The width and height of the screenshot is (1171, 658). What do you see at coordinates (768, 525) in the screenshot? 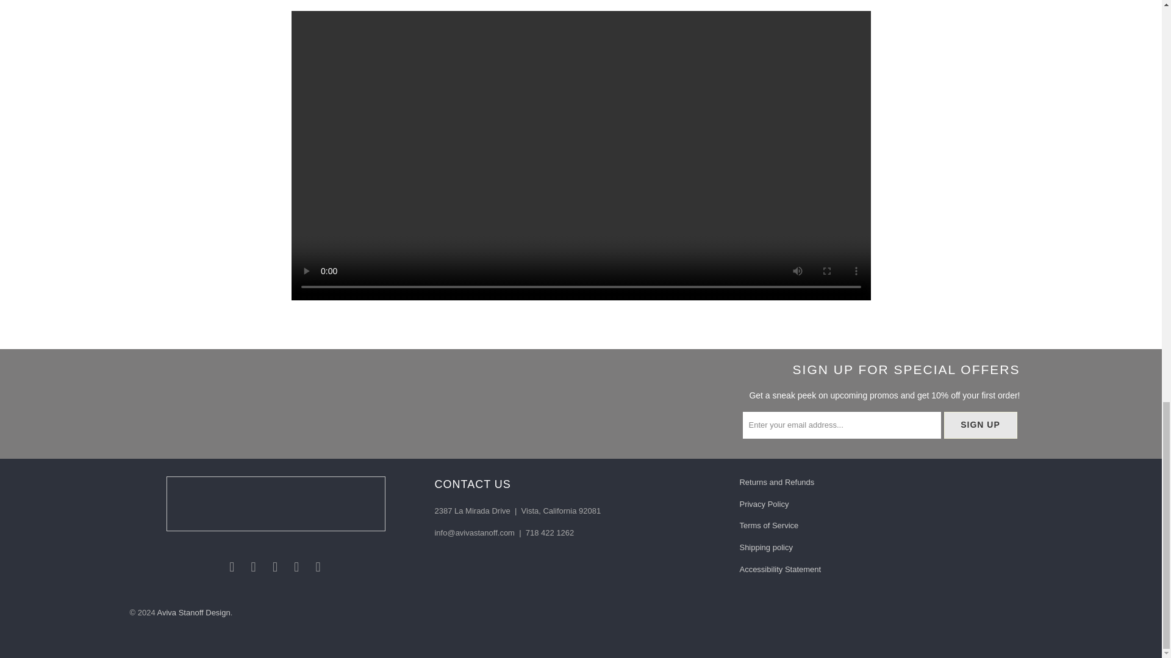
I see `Terms of service` at bounding box center [768, 525].